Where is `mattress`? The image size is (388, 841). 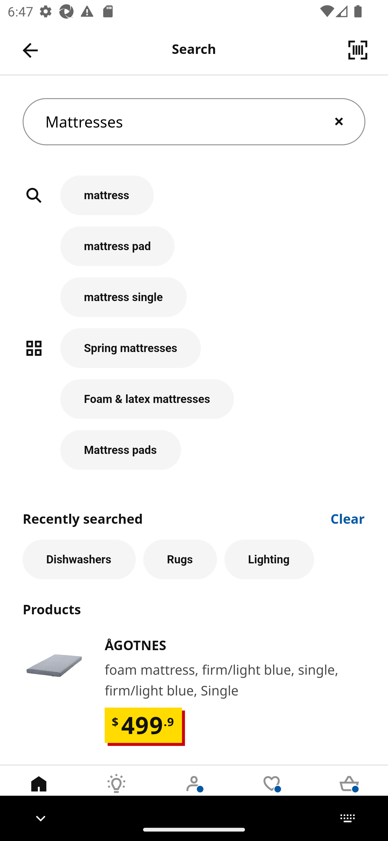 mattress is located at coordinates (194, 201).